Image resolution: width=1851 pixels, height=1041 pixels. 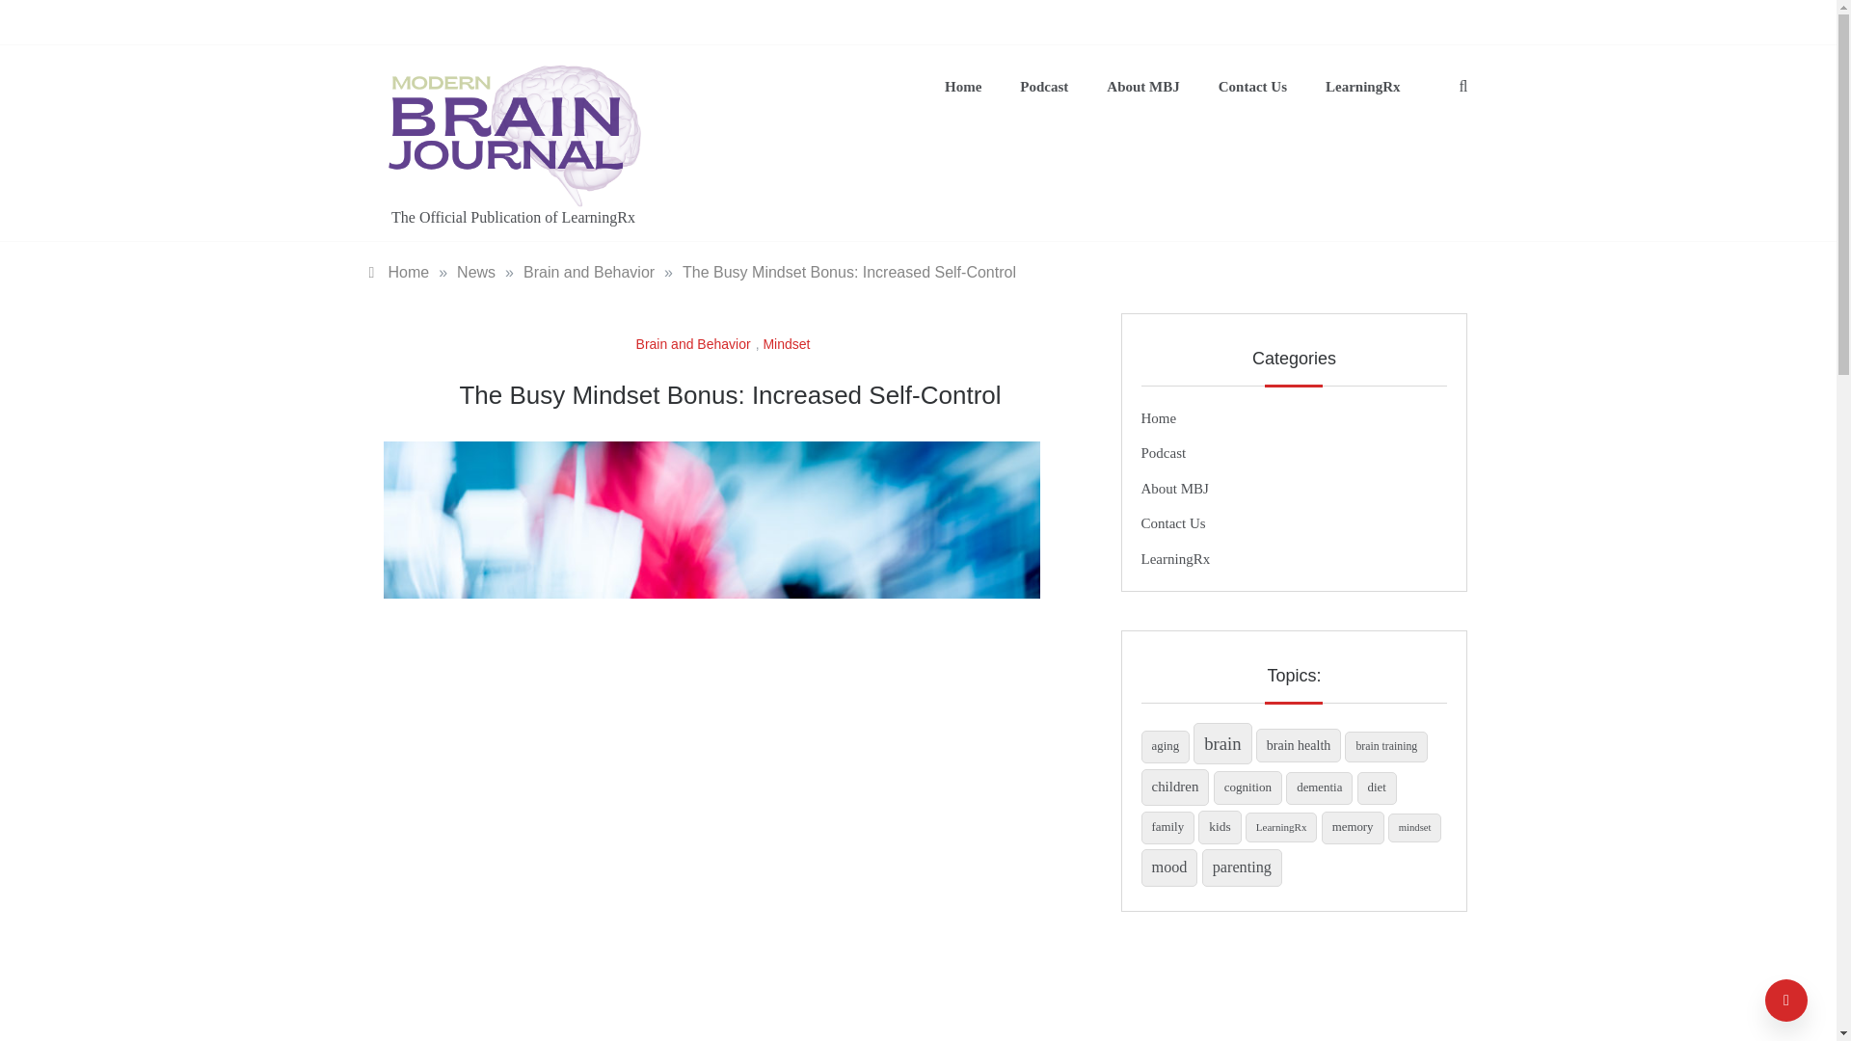 What do you see at coordinates (1174, 522) in the screenshot?
I see `Contact Us` at bounding box center [1174, 522].